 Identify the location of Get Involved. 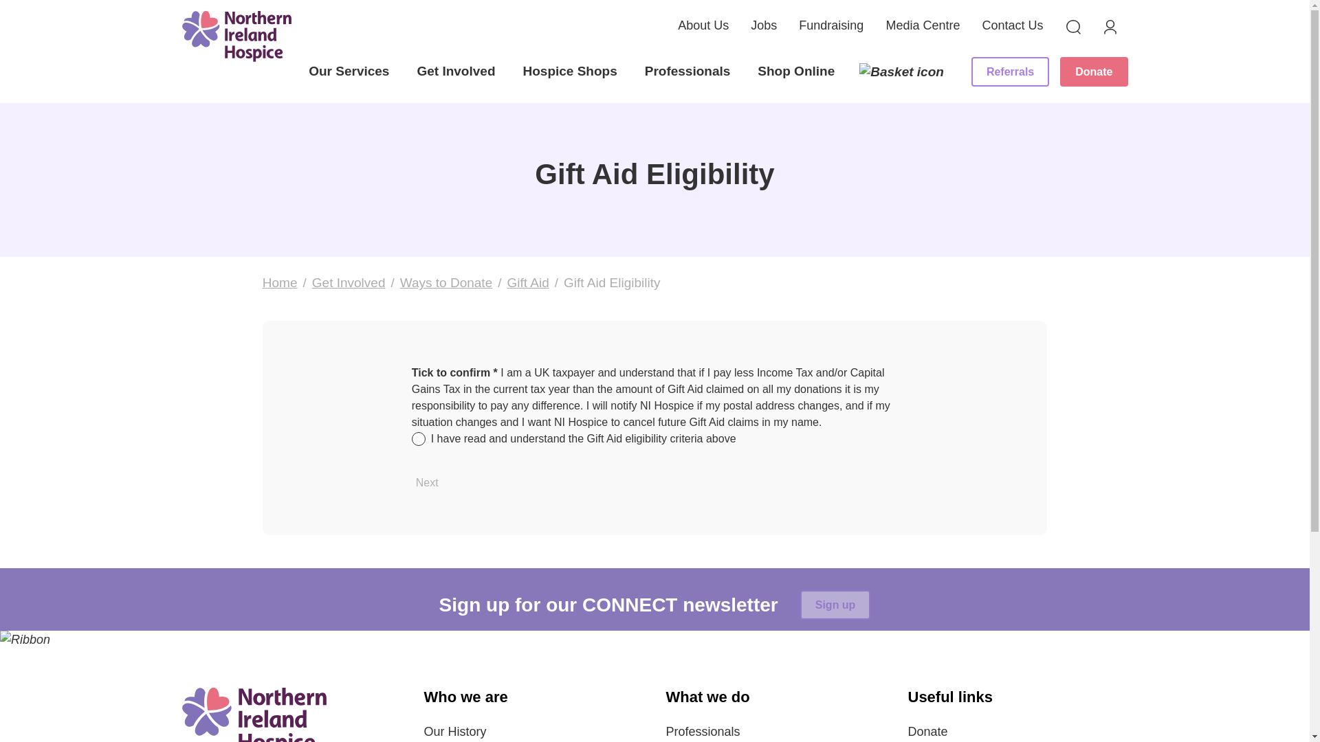
(456, 74).